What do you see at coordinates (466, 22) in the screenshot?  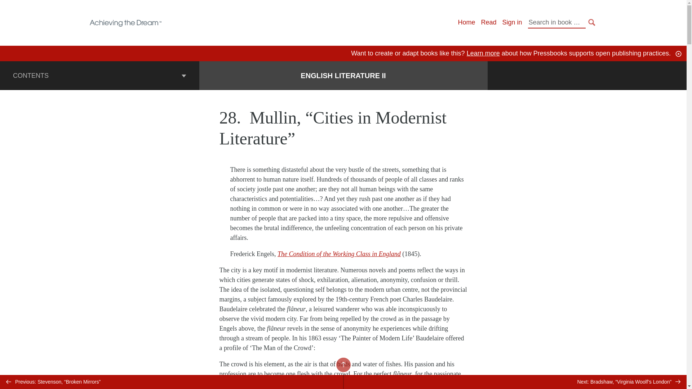 I see `Home` at bounding box center [466, 22].